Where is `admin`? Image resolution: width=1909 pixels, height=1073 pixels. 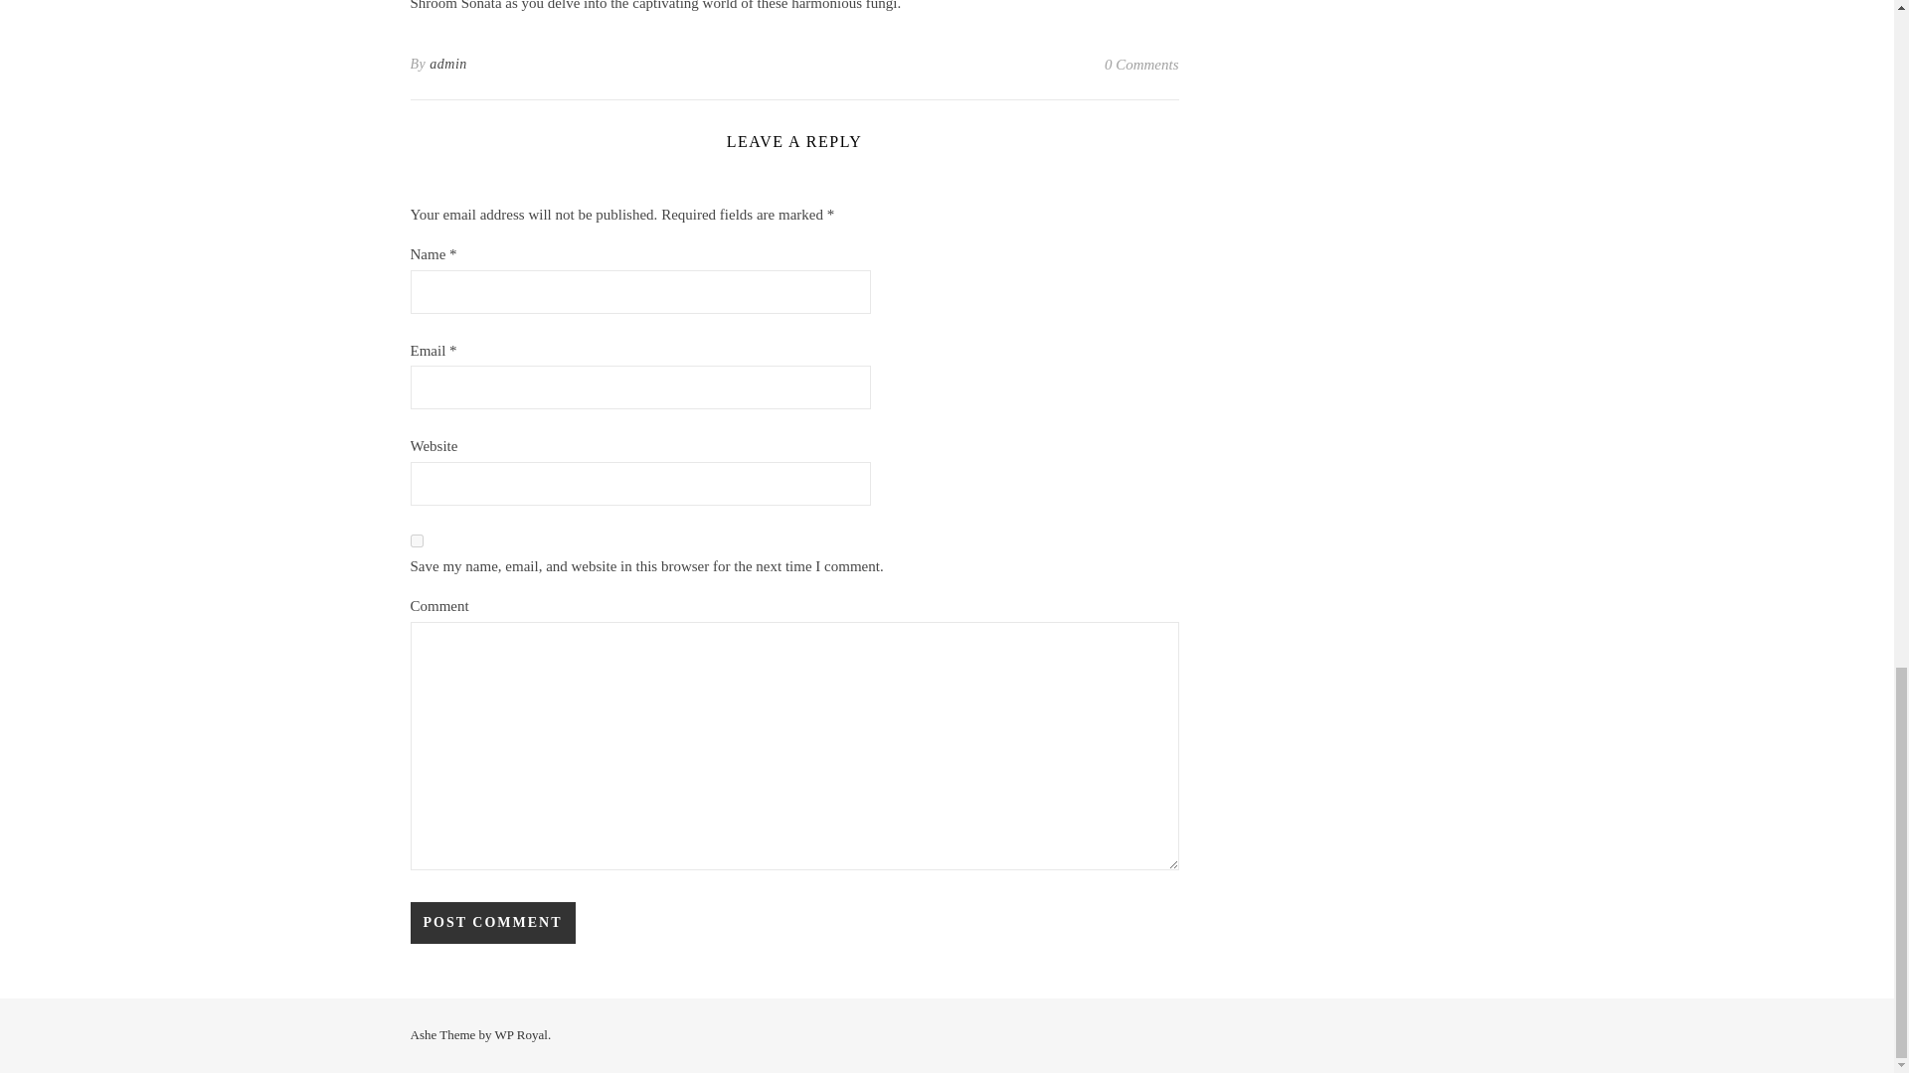
admin is located at coordinates (448, 64).